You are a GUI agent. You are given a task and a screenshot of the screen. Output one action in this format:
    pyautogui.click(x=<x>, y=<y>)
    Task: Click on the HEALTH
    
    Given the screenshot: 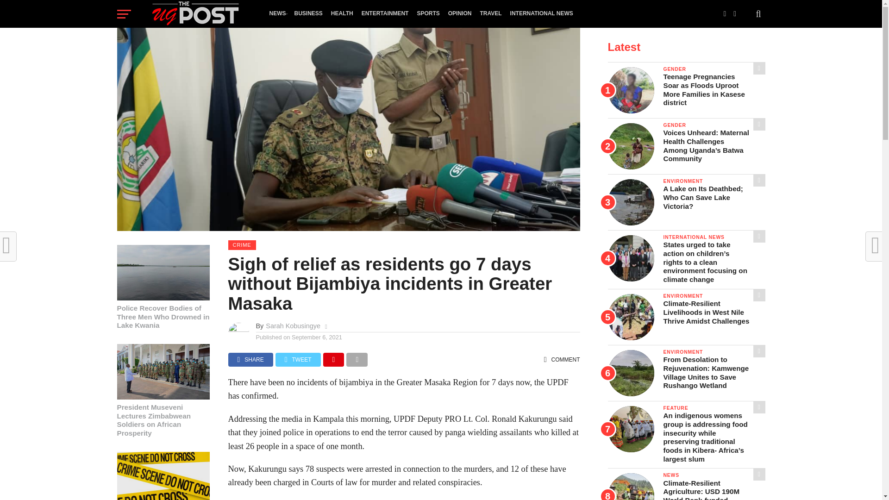 What is the action you would take?
    pyautogui.click(x=342, y=13)
    